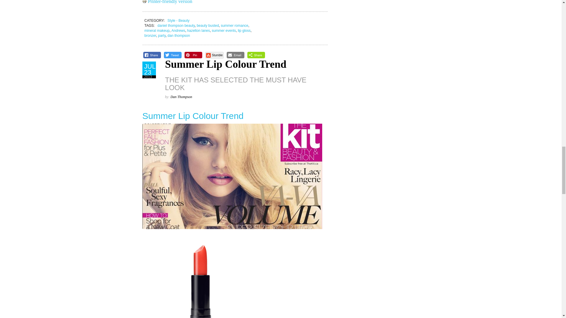  I want to click on Display a printer-friendly version of this page., so click(167, 2).